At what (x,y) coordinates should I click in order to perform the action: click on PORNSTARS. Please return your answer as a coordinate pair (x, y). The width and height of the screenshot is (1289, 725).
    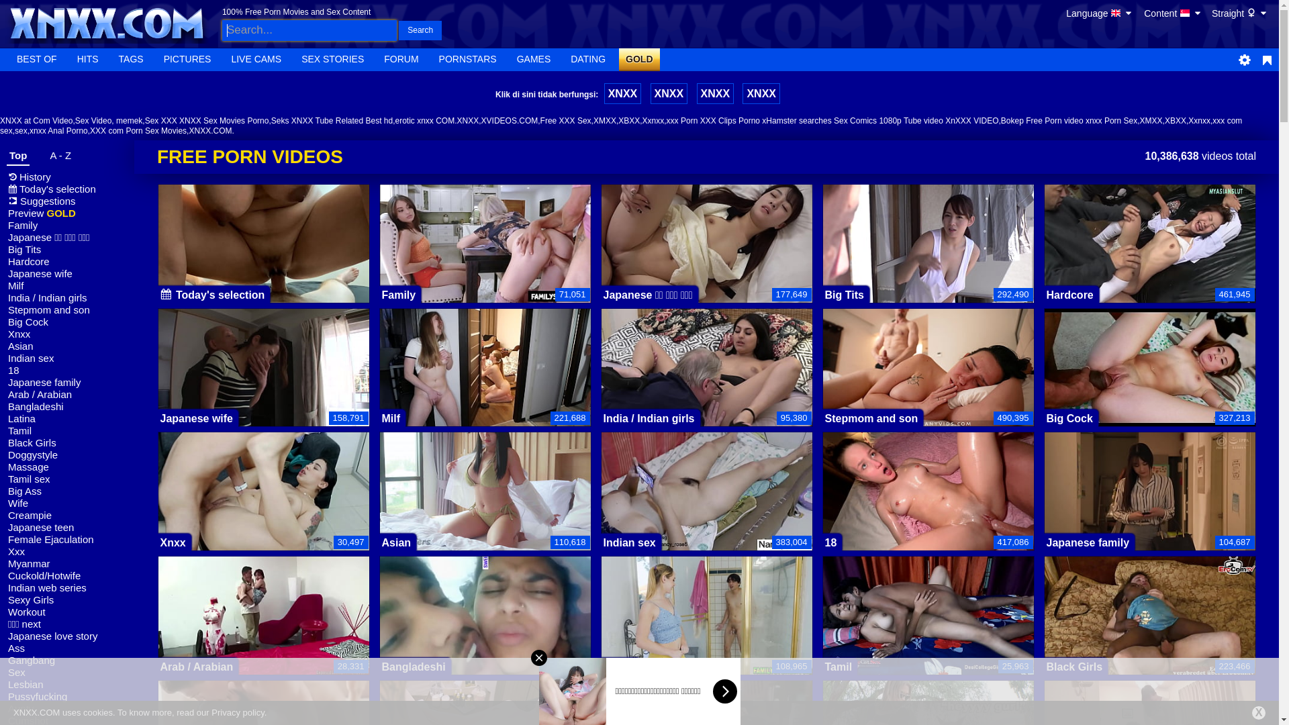
    Looking at the image, I should click on (468, 60).